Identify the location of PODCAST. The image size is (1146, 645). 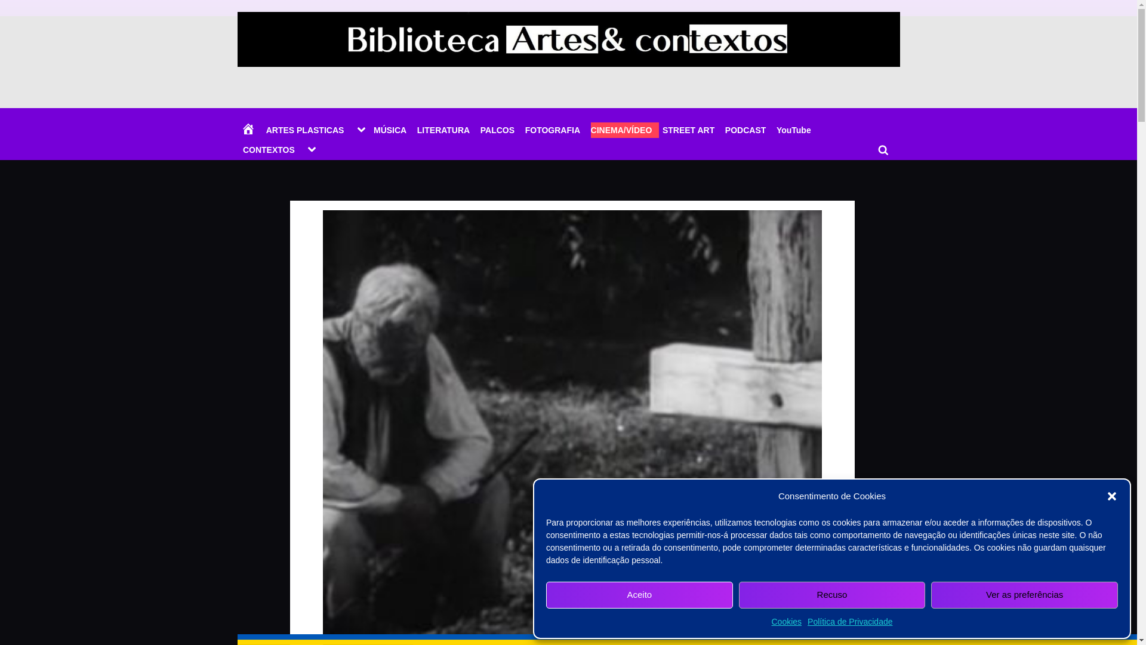
(748, 130).